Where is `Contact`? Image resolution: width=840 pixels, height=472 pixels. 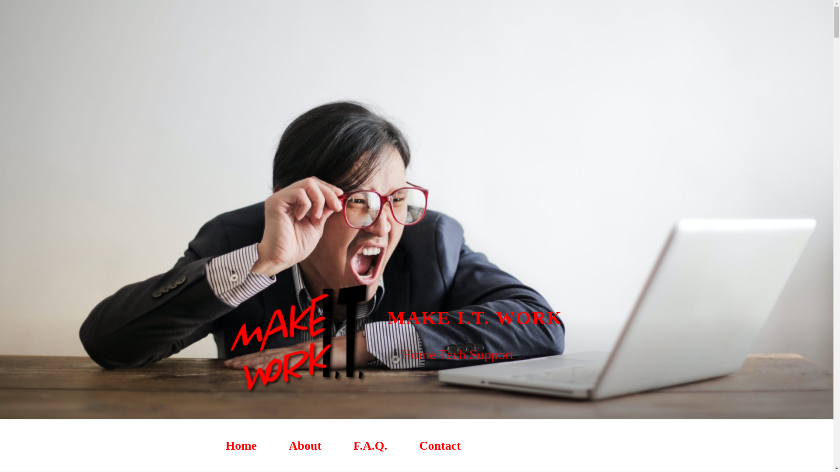
Contact is located at coordinates (440, 445).